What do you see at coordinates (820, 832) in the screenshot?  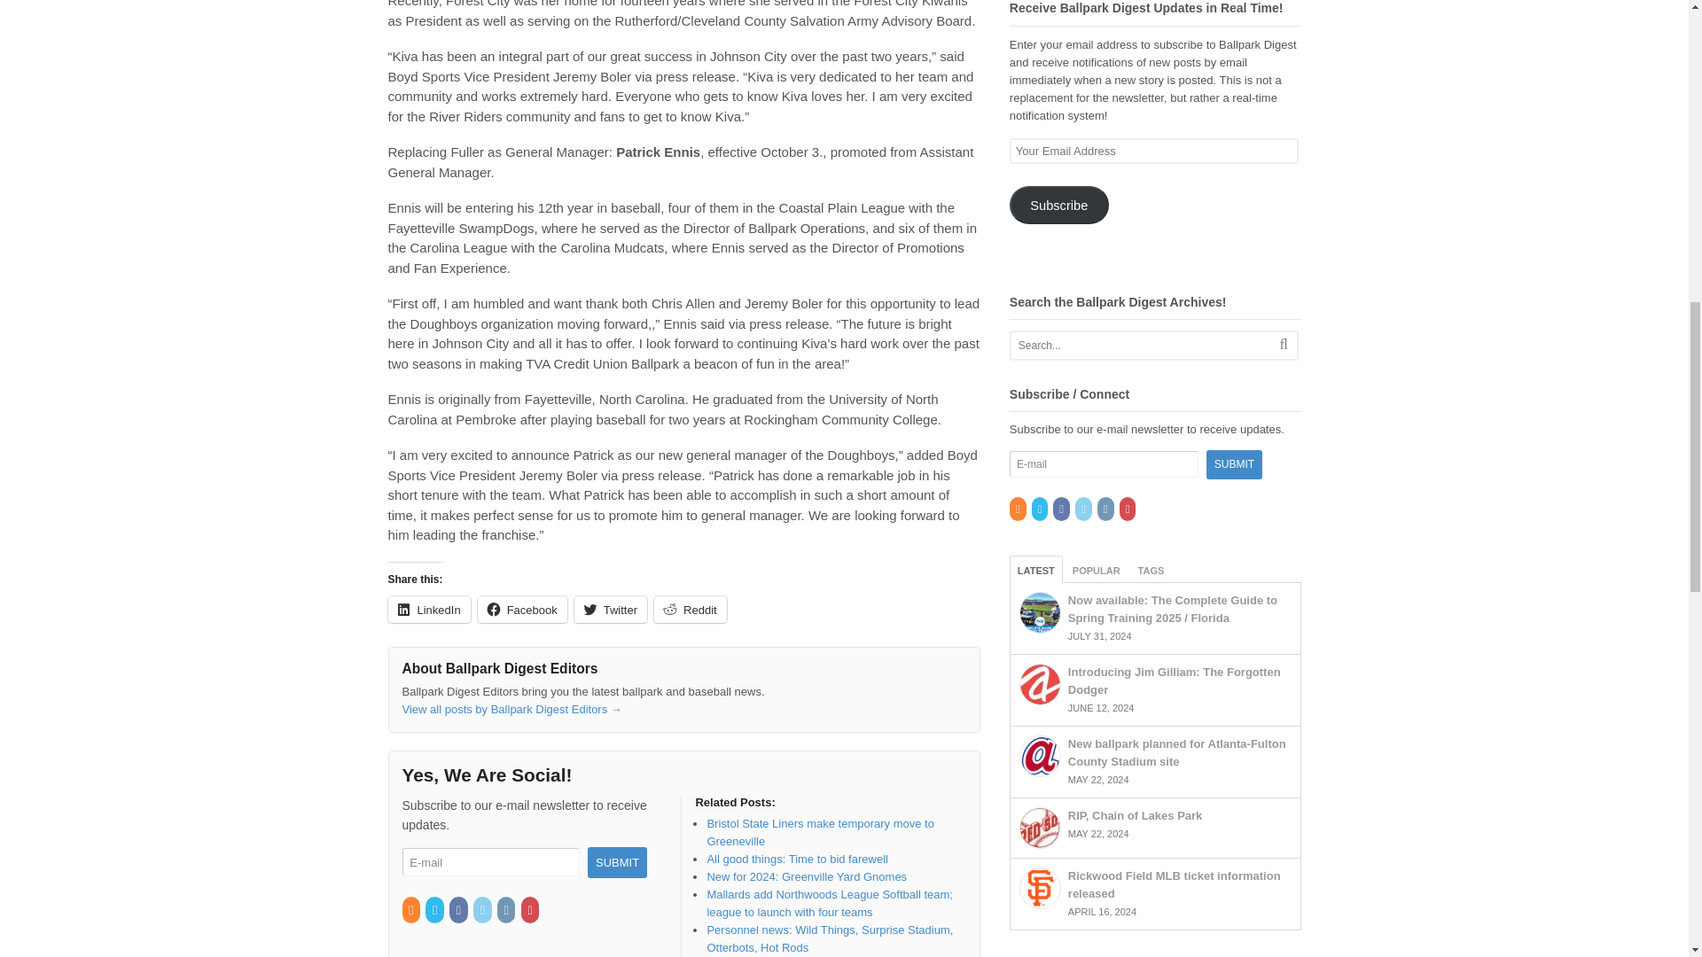 I see `Bristol State Liners make temporary move to Greeneville` at bounding box center [820, 832].